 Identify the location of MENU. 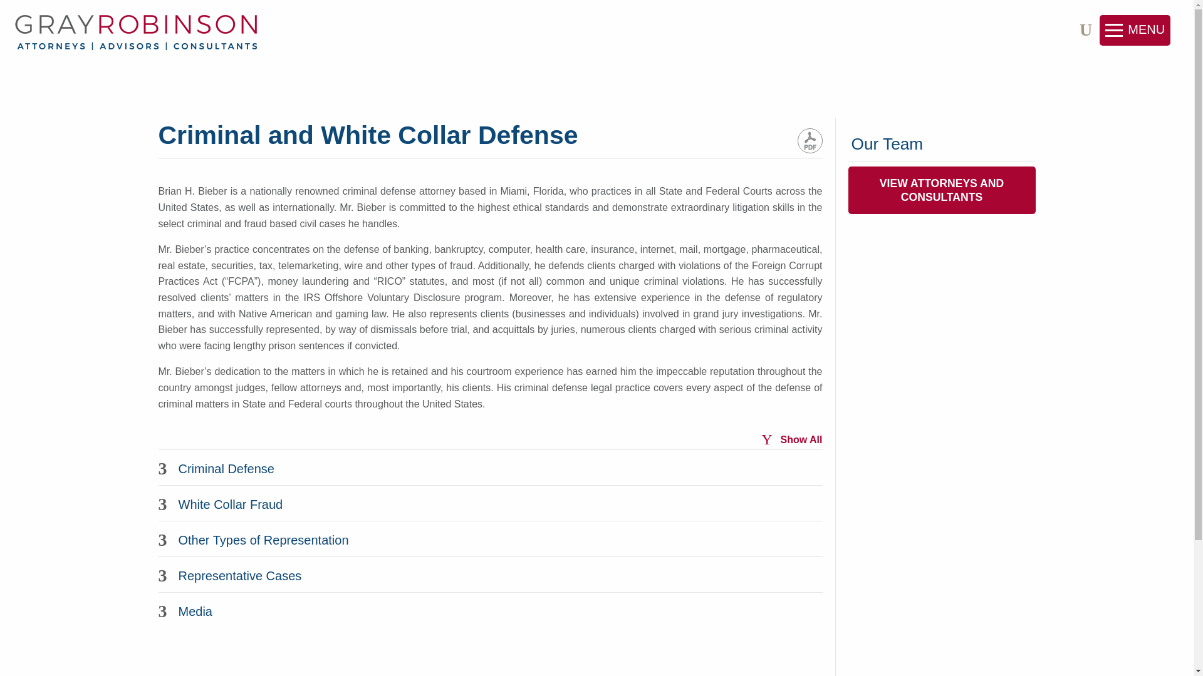
(1135, 30).